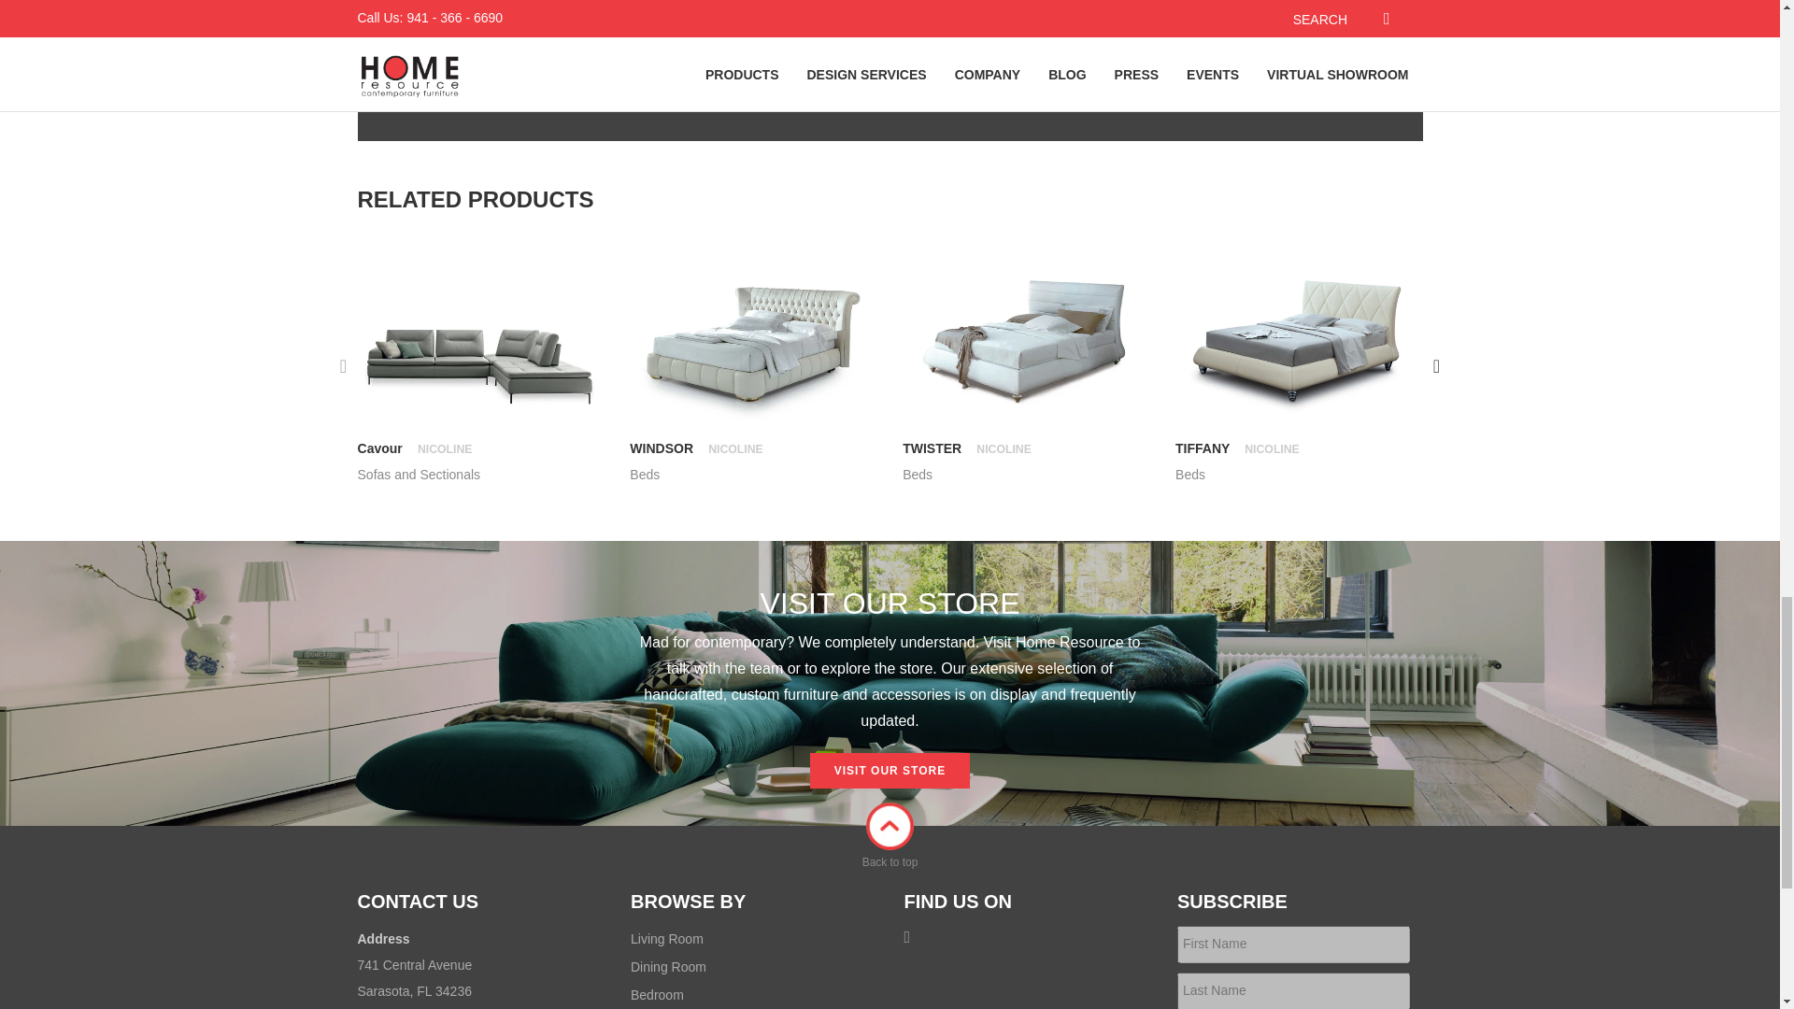  What do you see at coordinates (1297, 340) in the screenshot?
I see `TIFFANY by NICOLINE` at bounding box center [1297, 340].